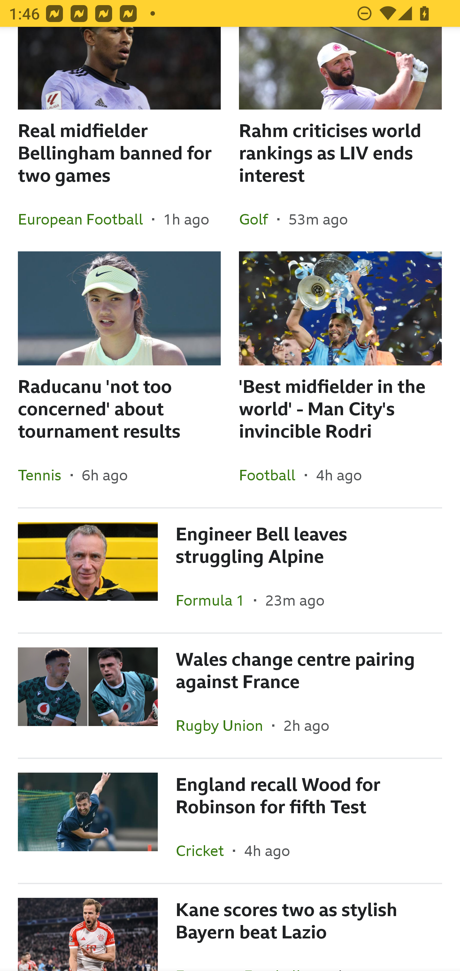 The width and height of the screenshot is (460, 971). Describe the element at coordinates (85, 219) in the screenshot. I see `European Football In the section European Football` at that location.